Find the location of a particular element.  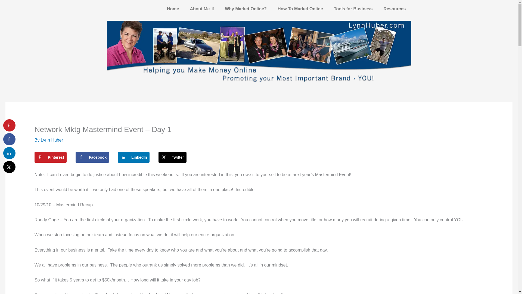

Resources is located at coordinates (394, 9).